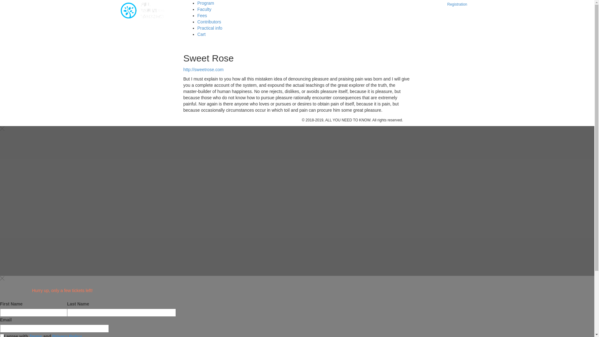  Describe the element at coordinates (206, 3) in the screenshot. I see `Program` at that location.